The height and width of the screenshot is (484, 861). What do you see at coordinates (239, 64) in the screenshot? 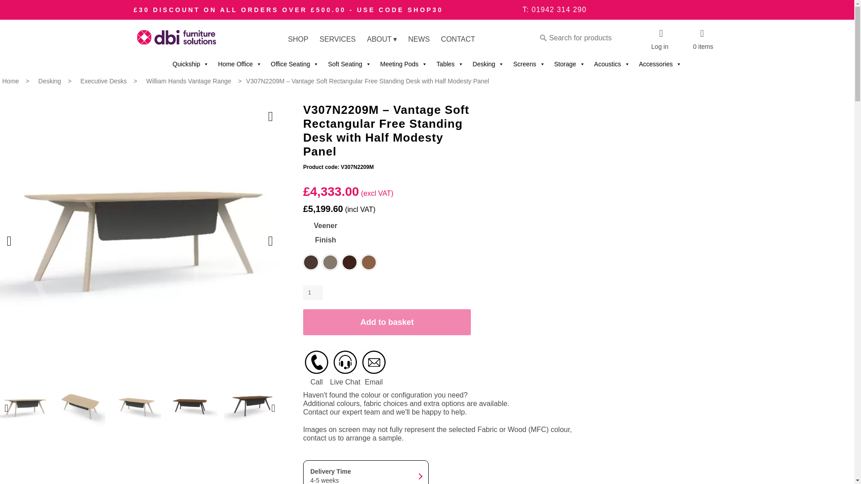
I see `Home Office` at bounding box center [239, 64].